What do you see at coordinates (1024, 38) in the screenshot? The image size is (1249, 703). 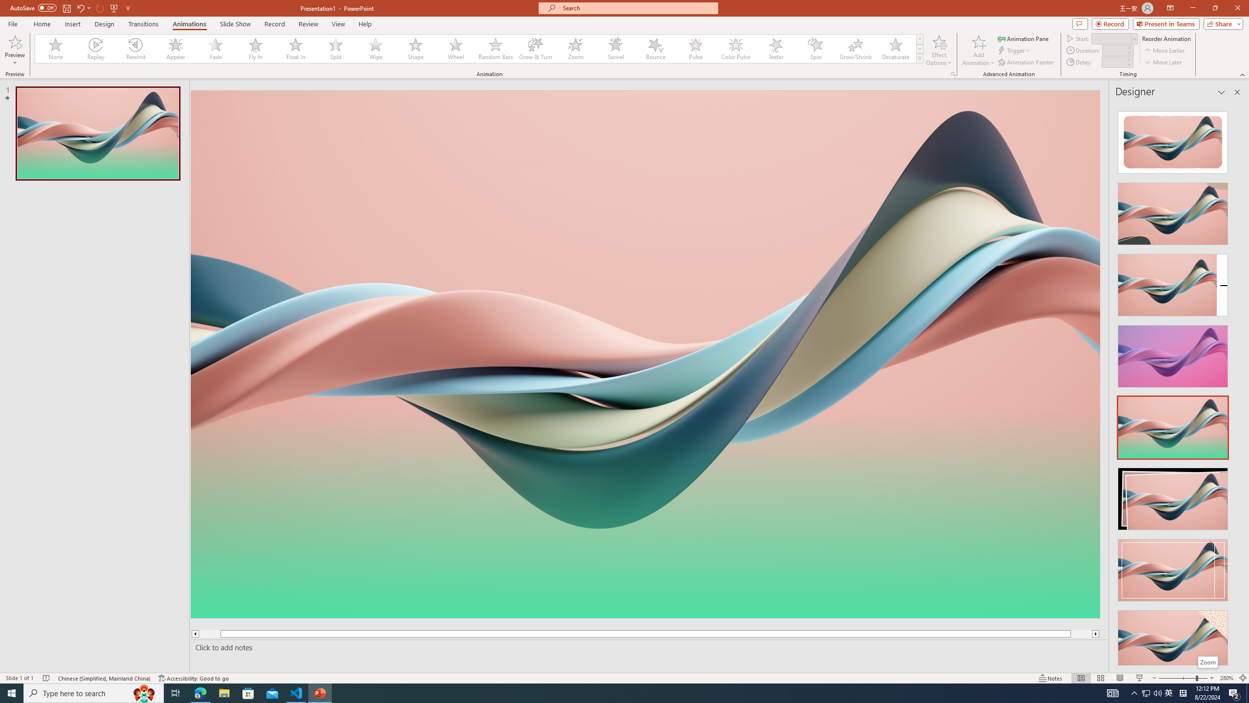 I see `Animation Pane` at bounding box center [1024, 38].